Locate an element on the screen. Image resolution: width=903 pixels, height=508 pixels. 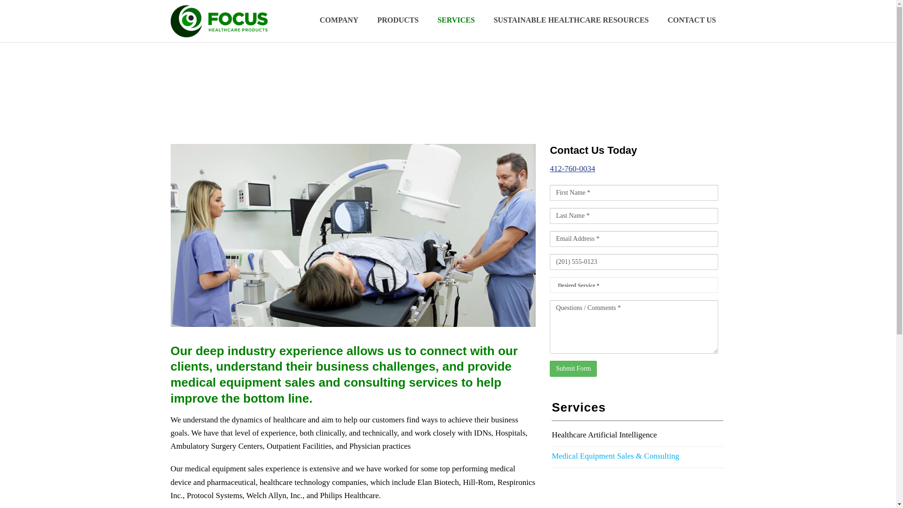
PRODUCTS is located at coordinates (398, 21).